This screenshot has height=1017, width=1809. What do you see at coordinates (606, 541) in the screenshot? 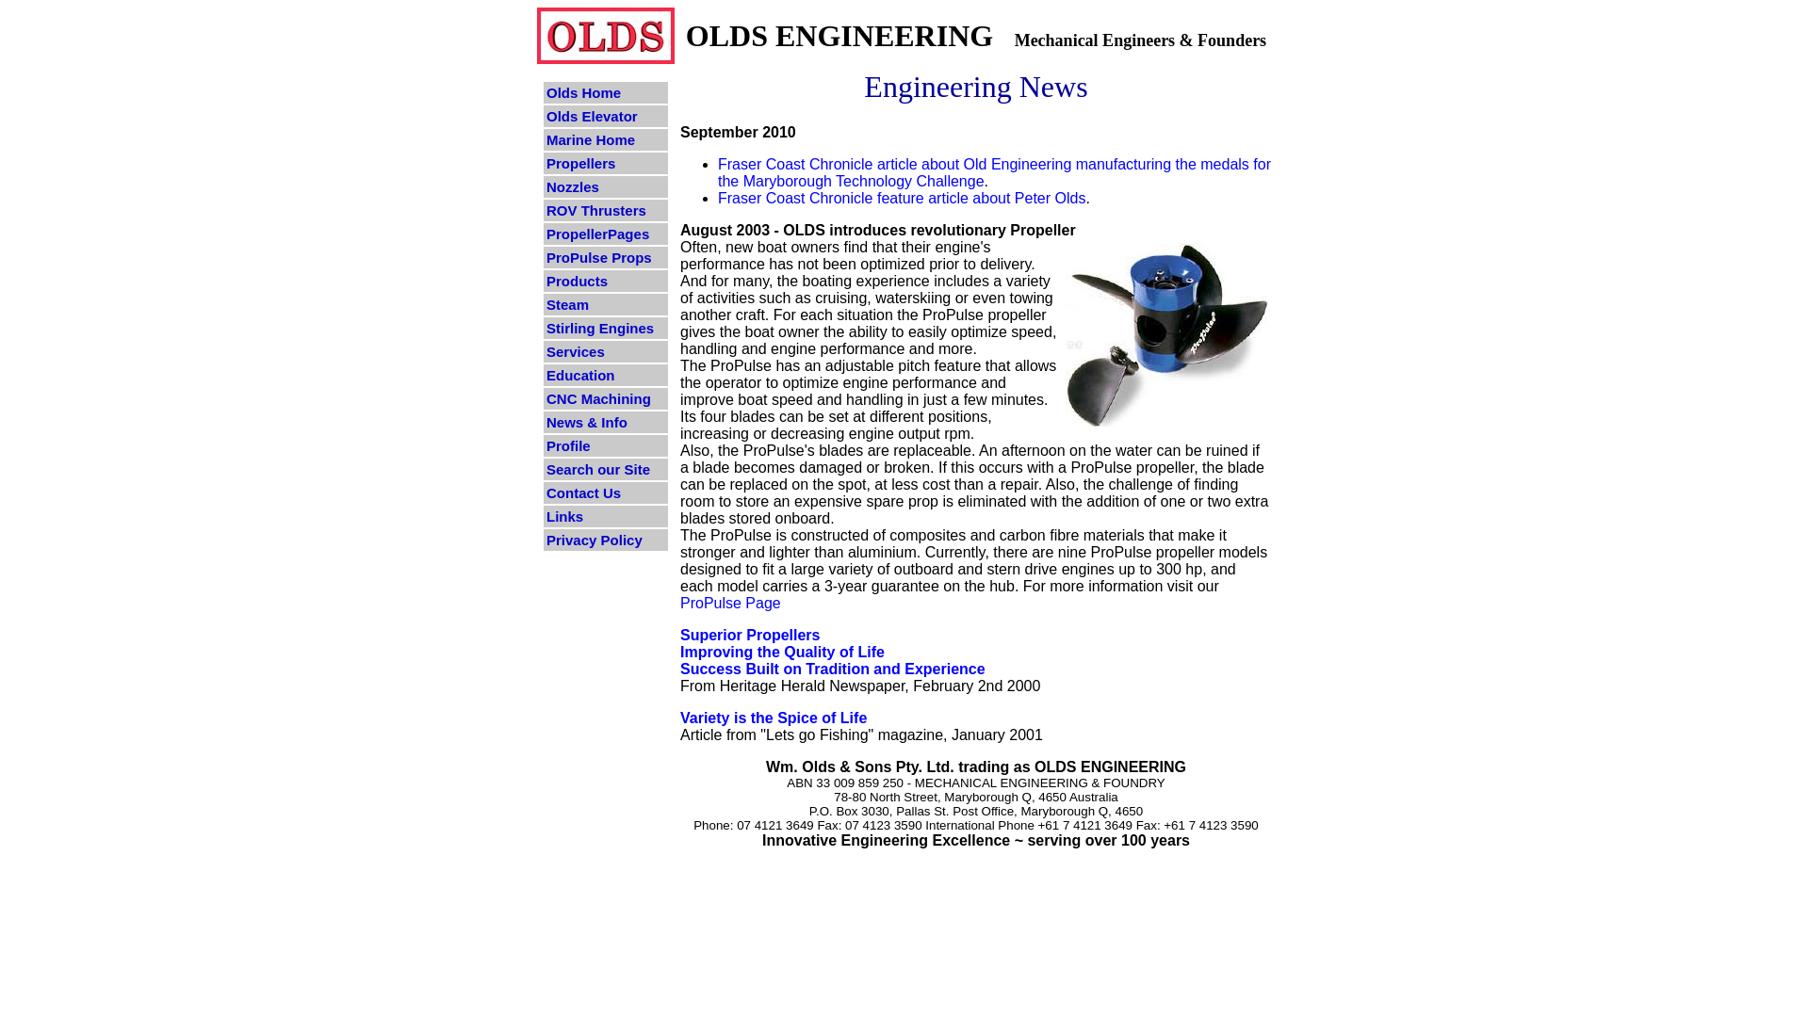
I see `Privacy Policy` at bounding box center [606, 541].